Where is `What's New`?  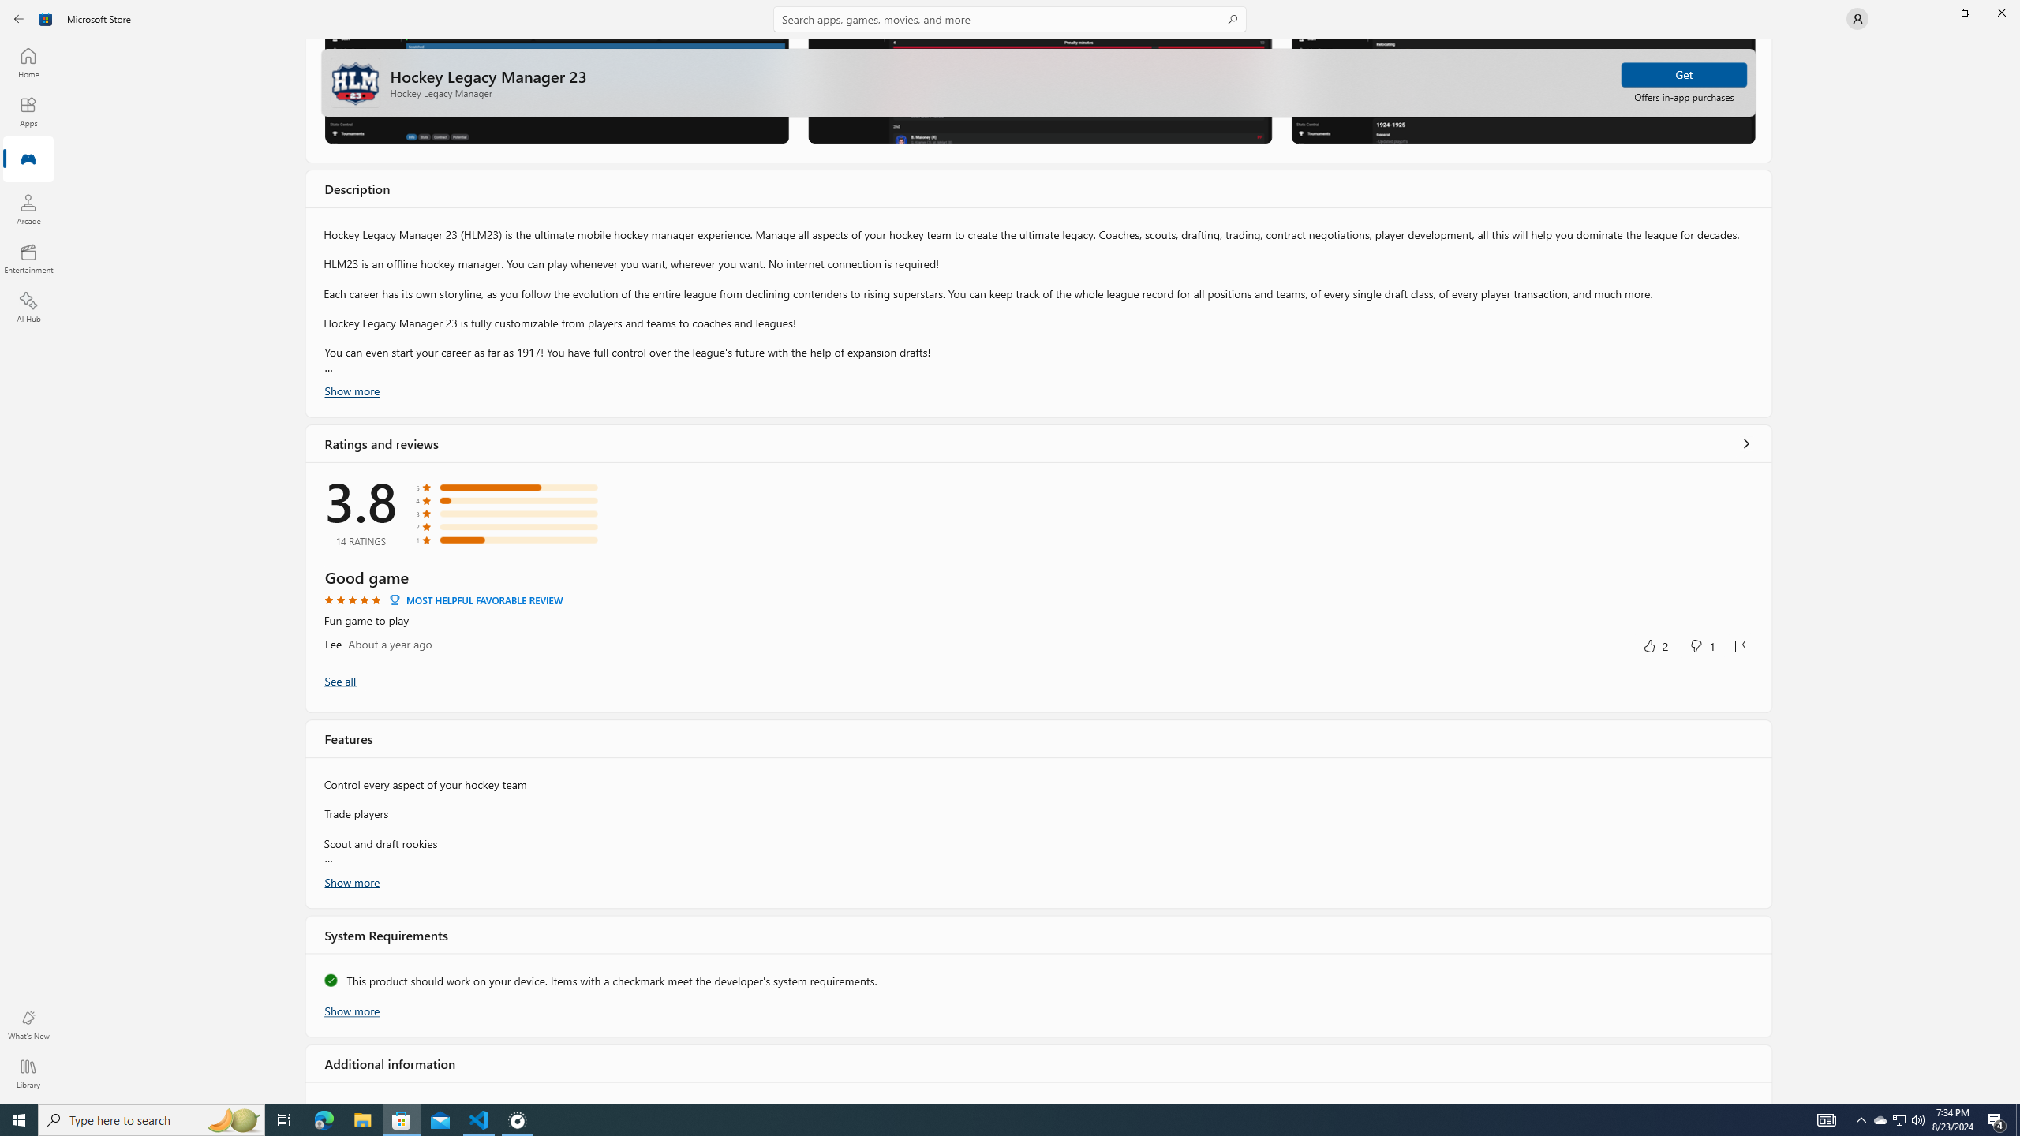
What's New is located at coordinates (28, 1025).